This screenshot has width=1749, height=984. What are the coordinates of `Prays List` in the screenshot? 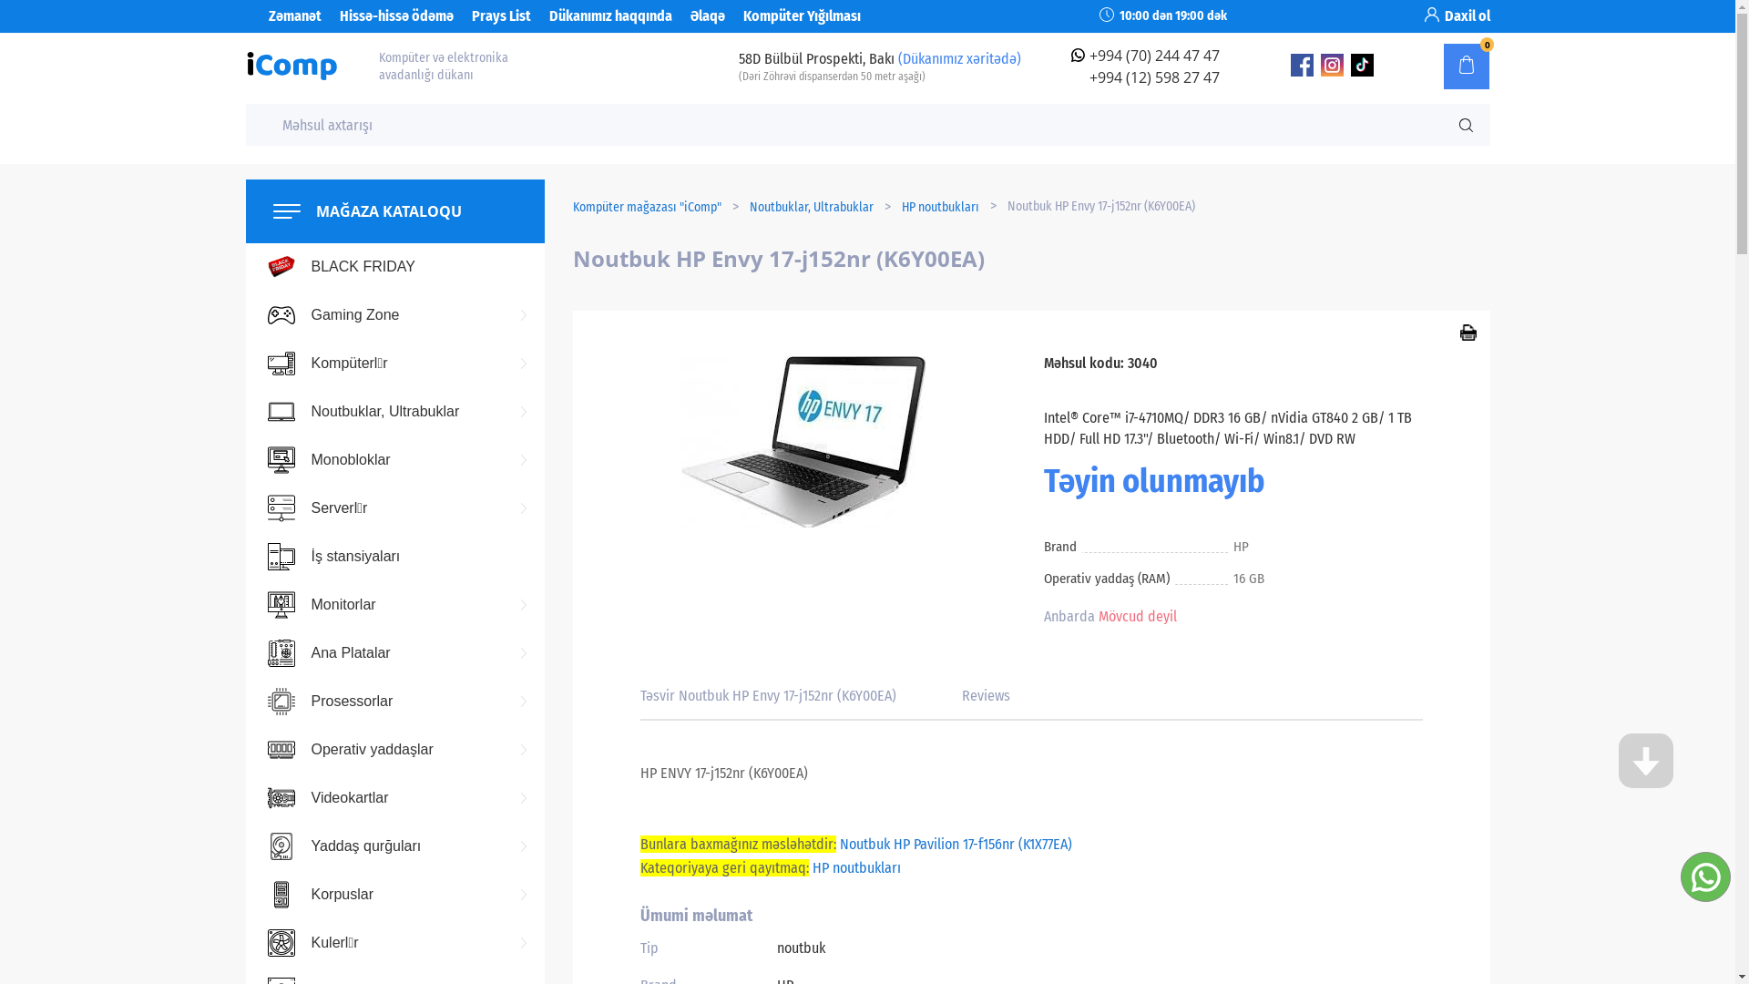 It's located at (501, 16).